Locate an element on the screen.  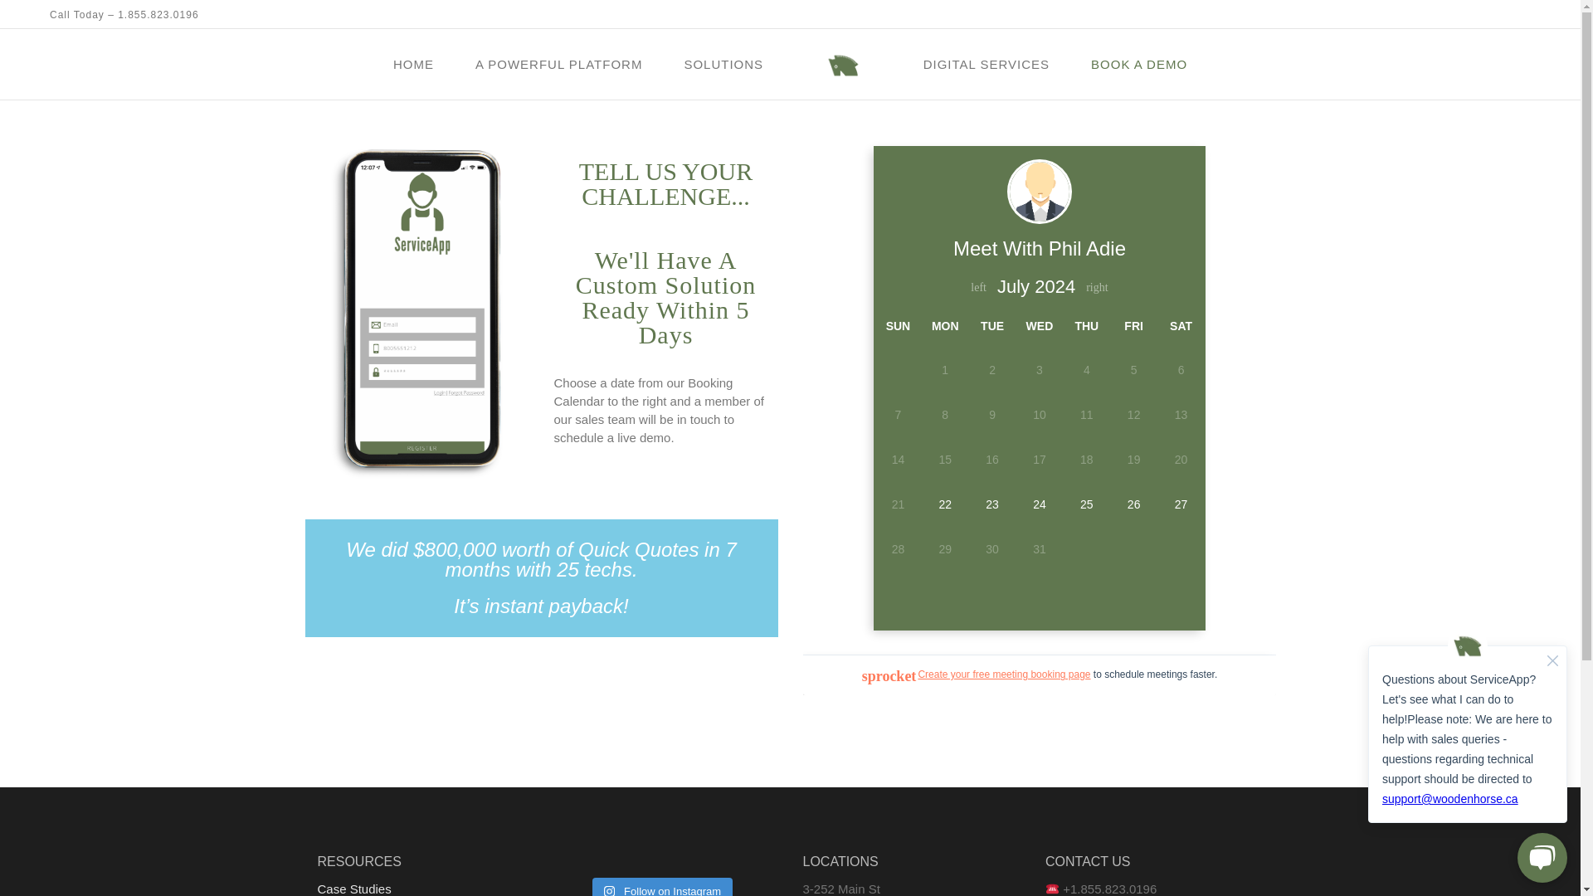
Follow on Instagram is located at coordinates (662, 887).